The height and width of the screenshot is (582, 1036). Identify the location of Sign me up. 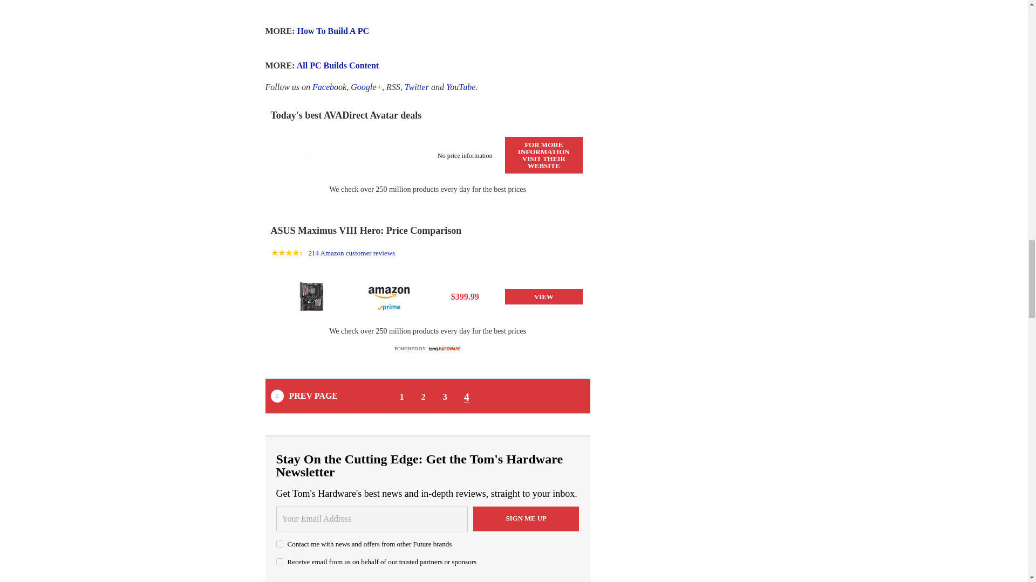
(526, 518).